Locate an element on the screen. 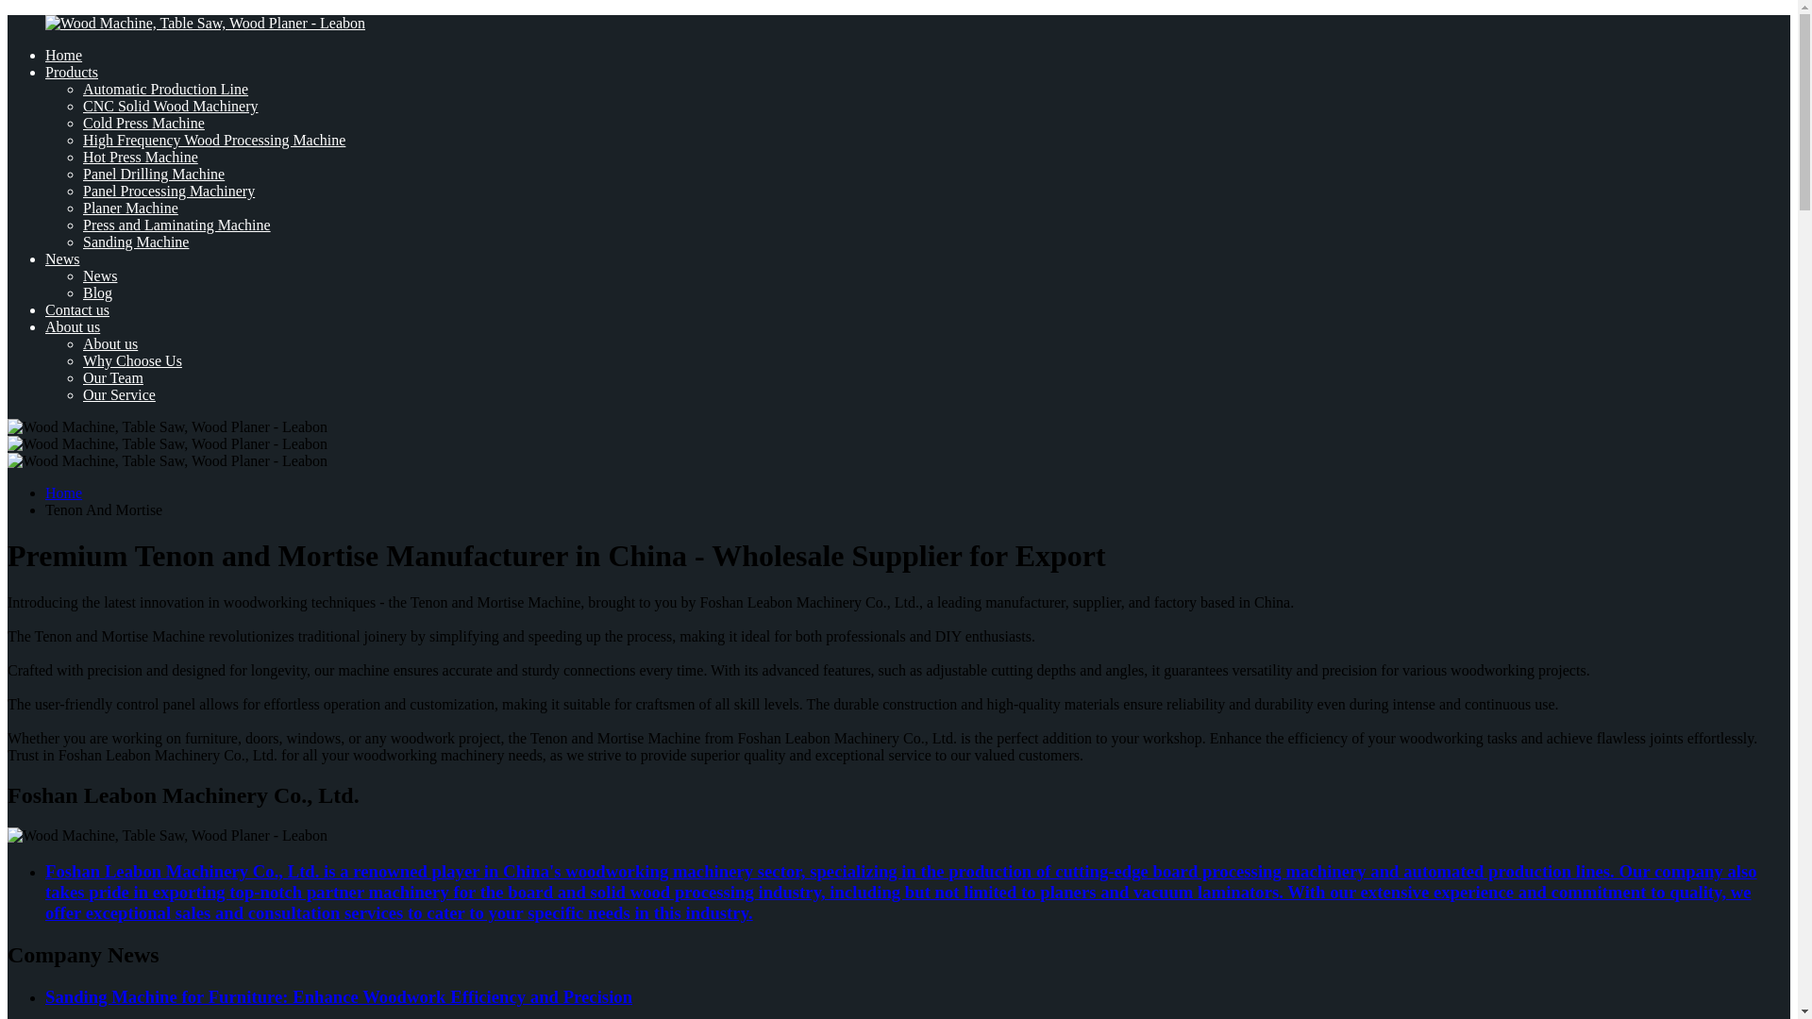 The width and height of the screenshot is (1812, 1019). High Frequency Wood Processing Machine is located at coordinates (214, 140).